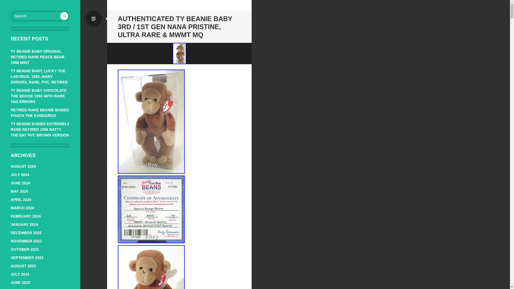 The width and height of the screenshot is (514, 289). Describe the element at coordinates (20, 183) in the screenshot. I see `JUNE 2024` at that location.